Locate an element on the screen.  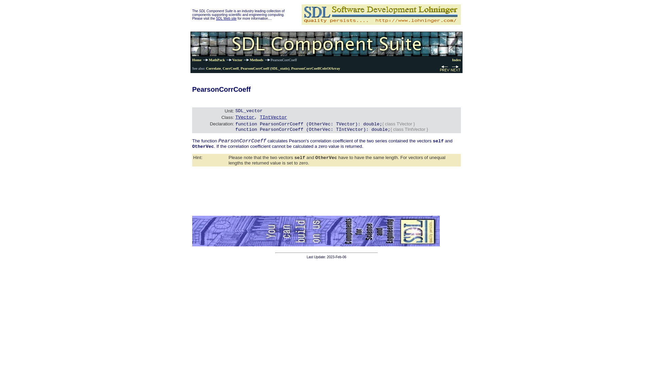
TVector is located at coordinates (245, 118).